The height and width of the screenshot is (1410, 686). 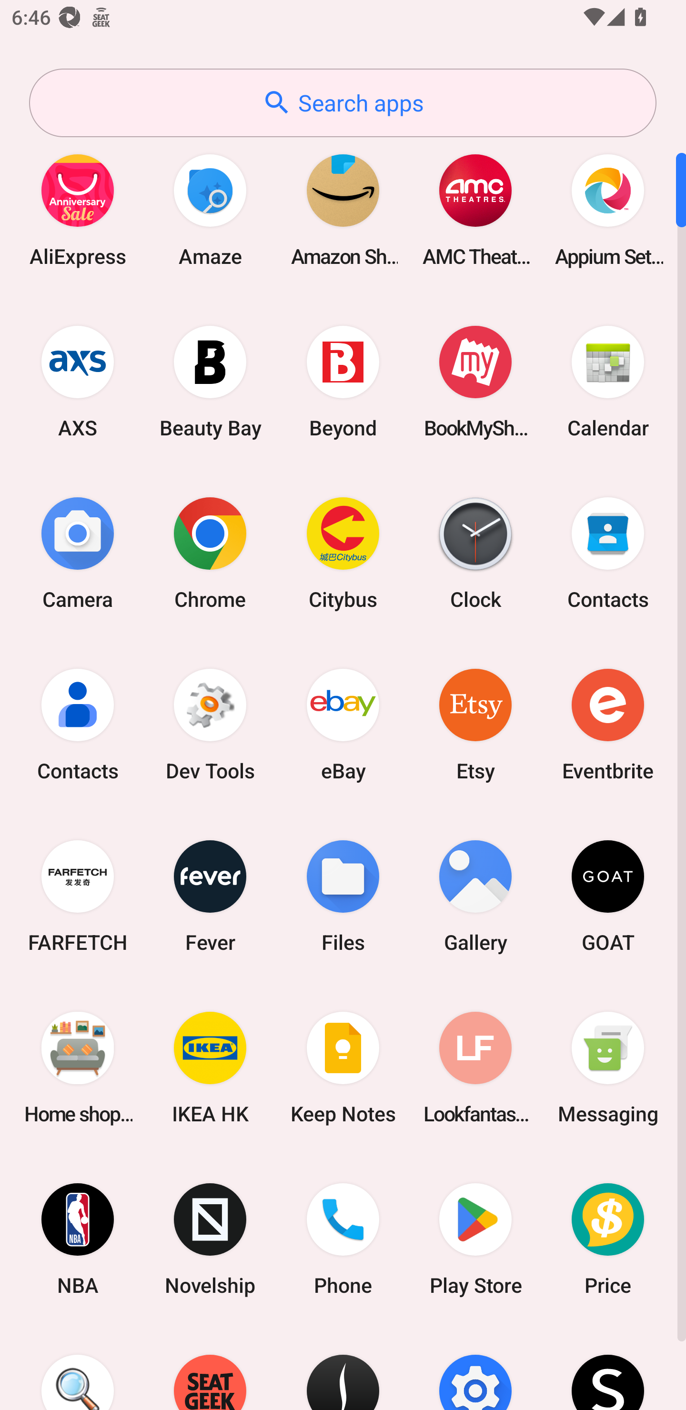 What do you see at coordinates (475, 1239) in the screenshot?
I see `Play Store` at bounding box center [475, 1239].